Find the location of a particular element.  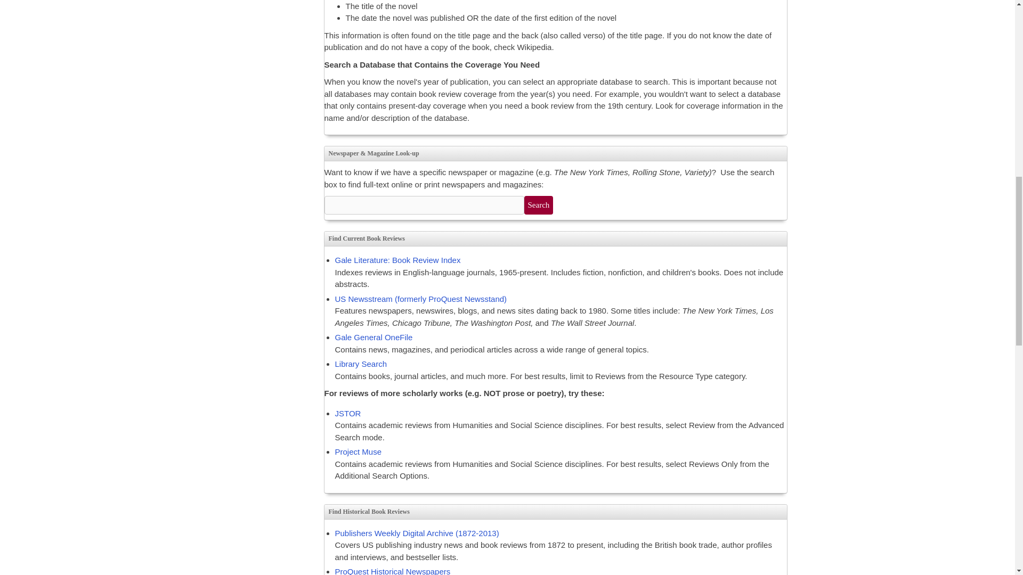

Library Search is located at coordinates (360, 364).